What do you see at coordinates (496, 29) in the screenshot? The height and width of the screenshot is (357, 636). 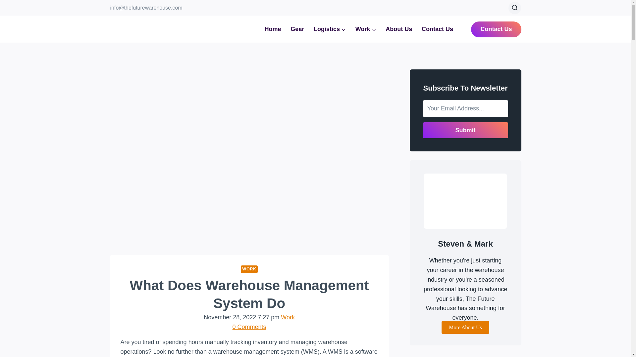 I see `Contact Us` at bounding box center [496, 29].